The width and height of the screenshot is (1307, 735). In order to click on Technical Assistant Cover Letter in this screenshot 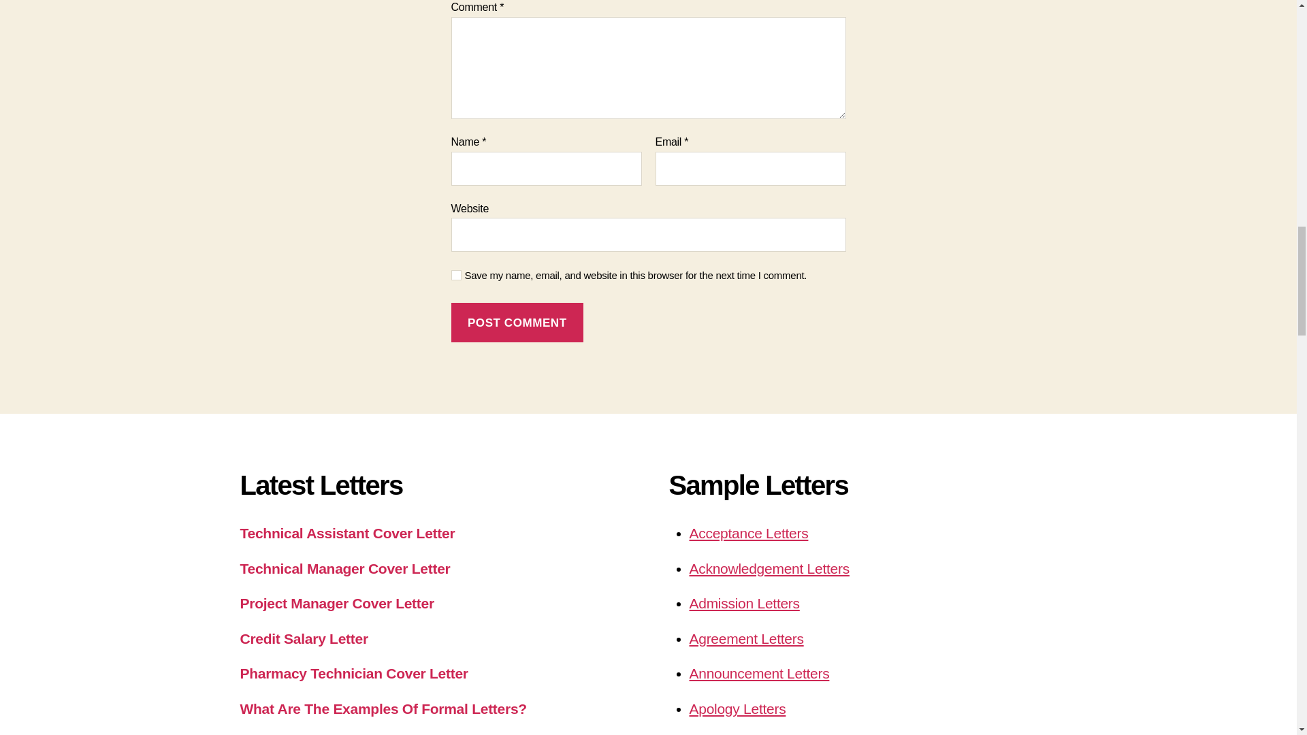, I will do `click(347, 533)`.